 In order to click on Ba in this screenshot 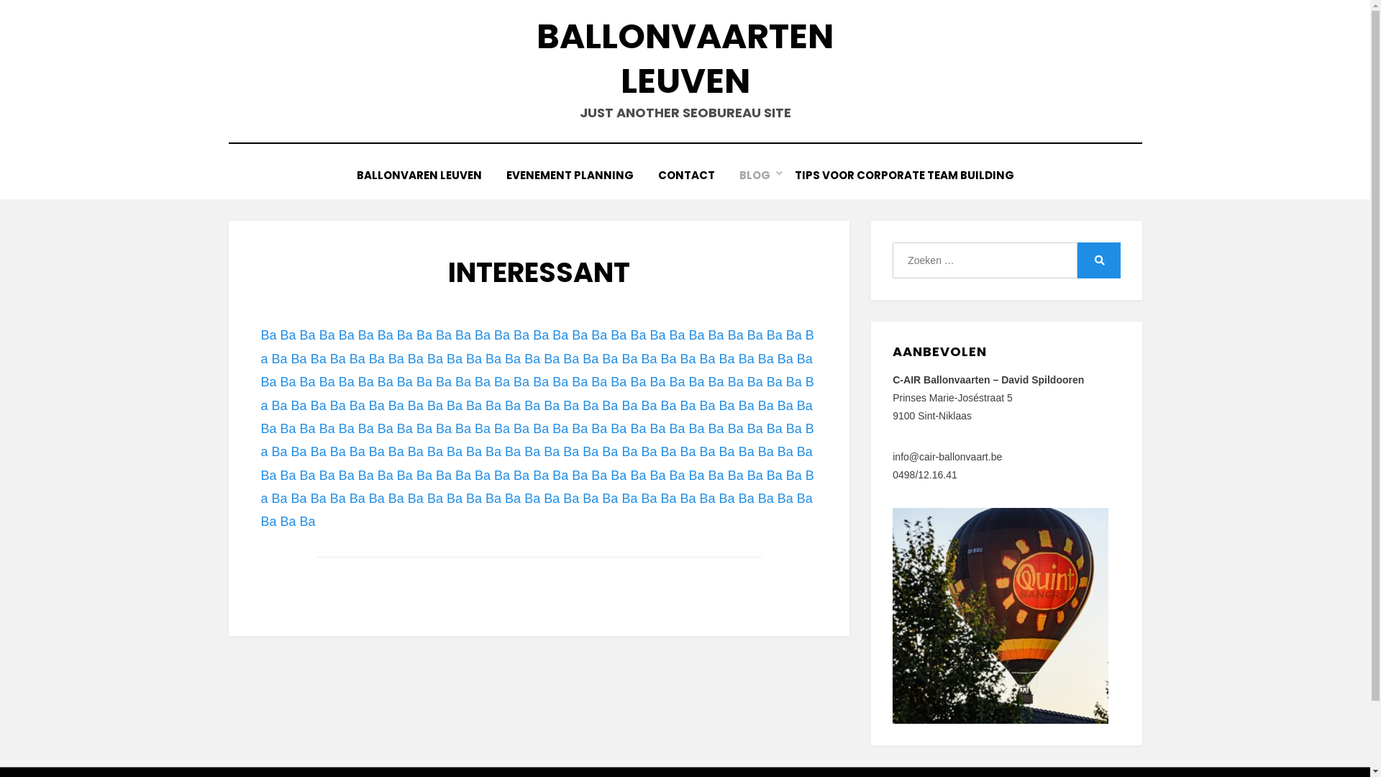, I will do `click(571, 406)`.